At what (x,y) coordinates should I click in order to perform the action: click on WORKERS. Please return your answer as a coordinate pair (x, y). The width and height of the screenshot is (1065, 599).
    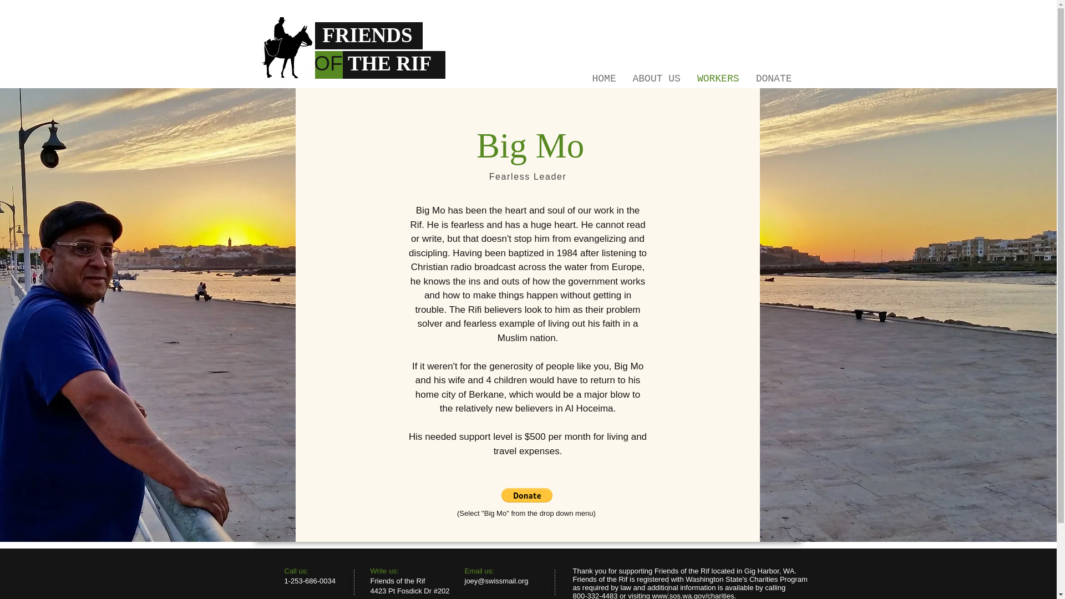
    Looking at the image, I should click on (718, 76).